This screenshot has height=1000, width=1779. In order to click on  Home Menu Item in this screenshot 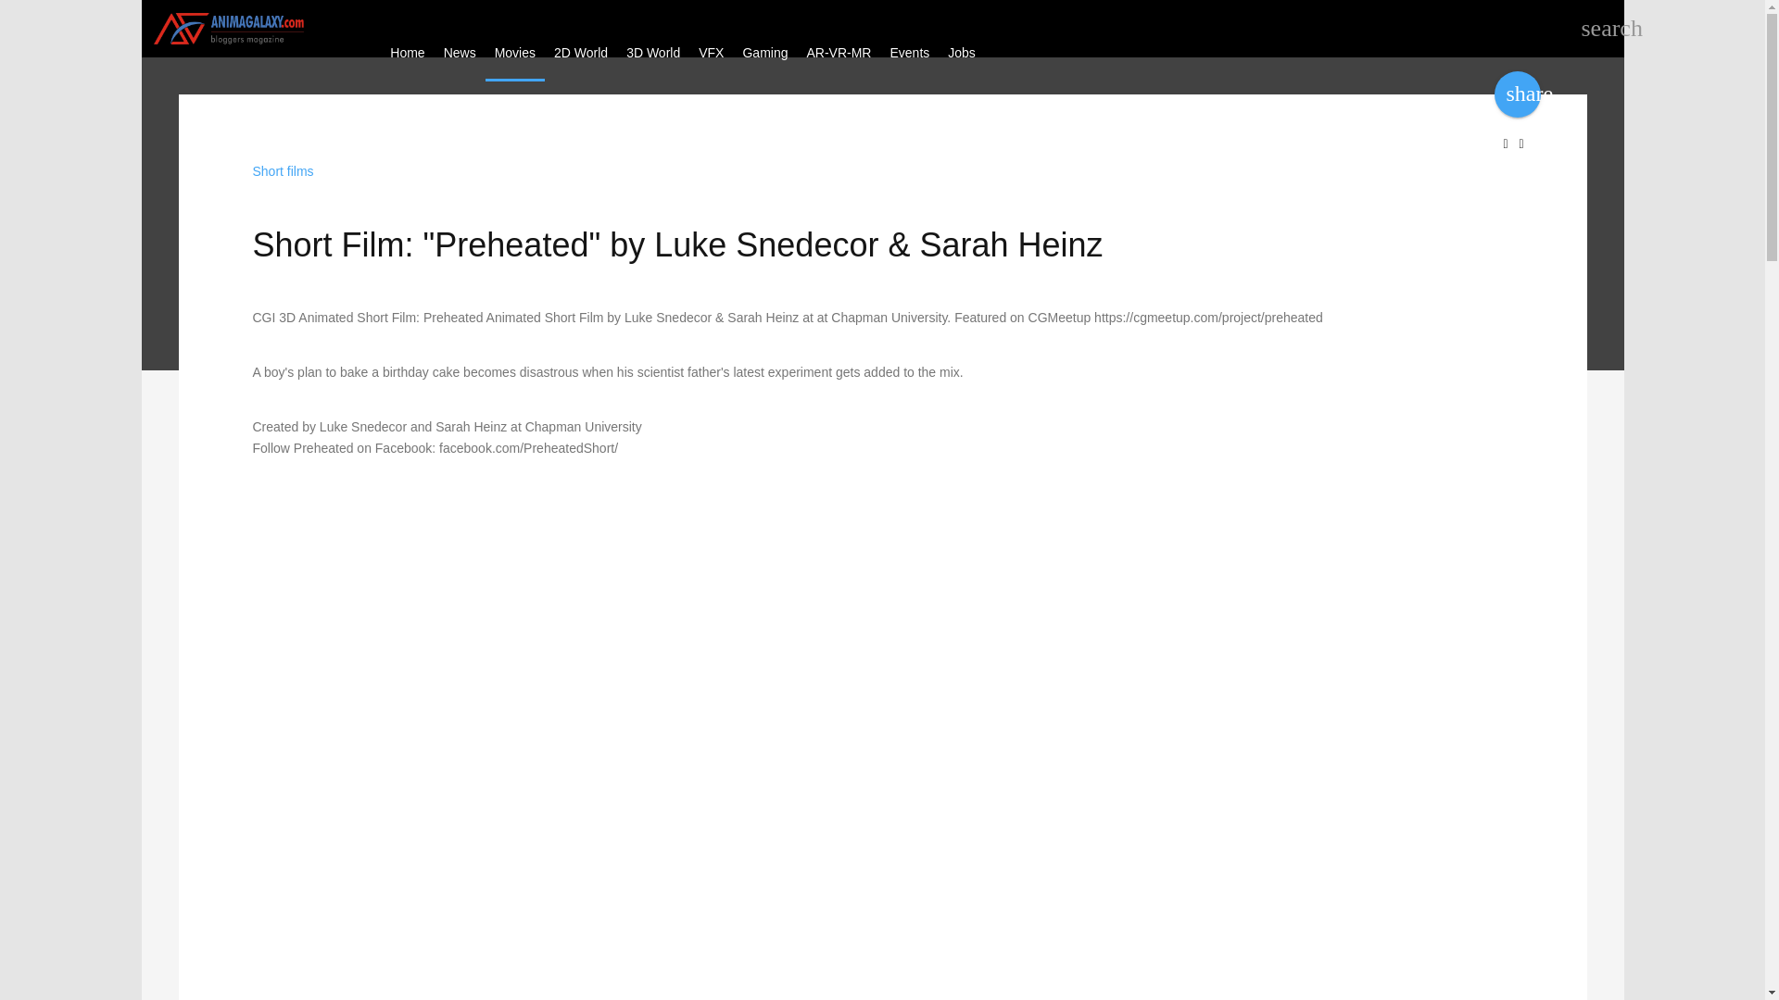, I will do `click(407, 52)`.